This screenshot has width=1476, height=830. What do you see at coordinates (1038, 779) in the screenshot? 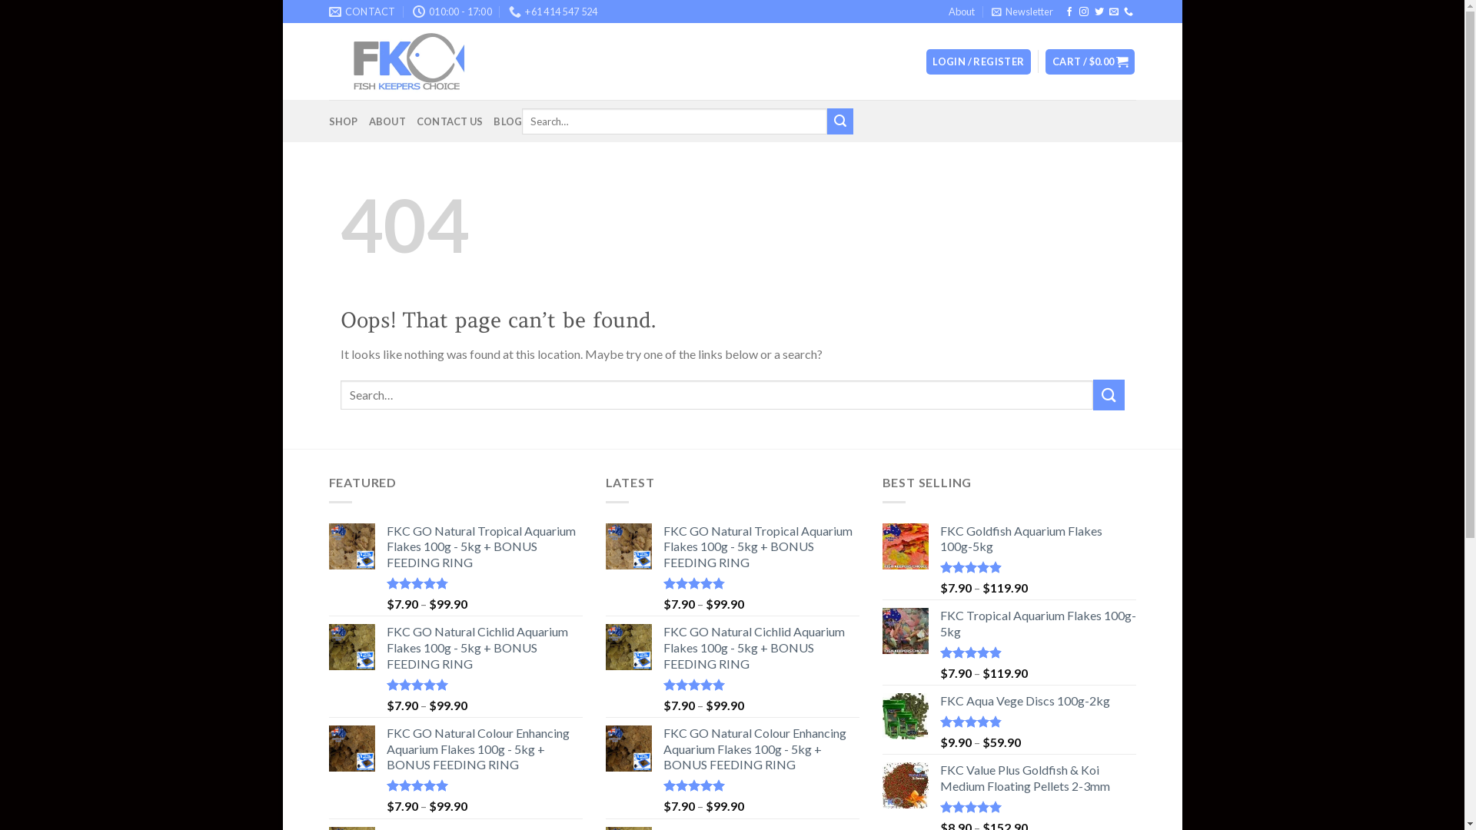
I see `FKC Value Plus Goldfish & Koi Medium Floating Pellets 2-3mm` at bounding box center [1038, 779].